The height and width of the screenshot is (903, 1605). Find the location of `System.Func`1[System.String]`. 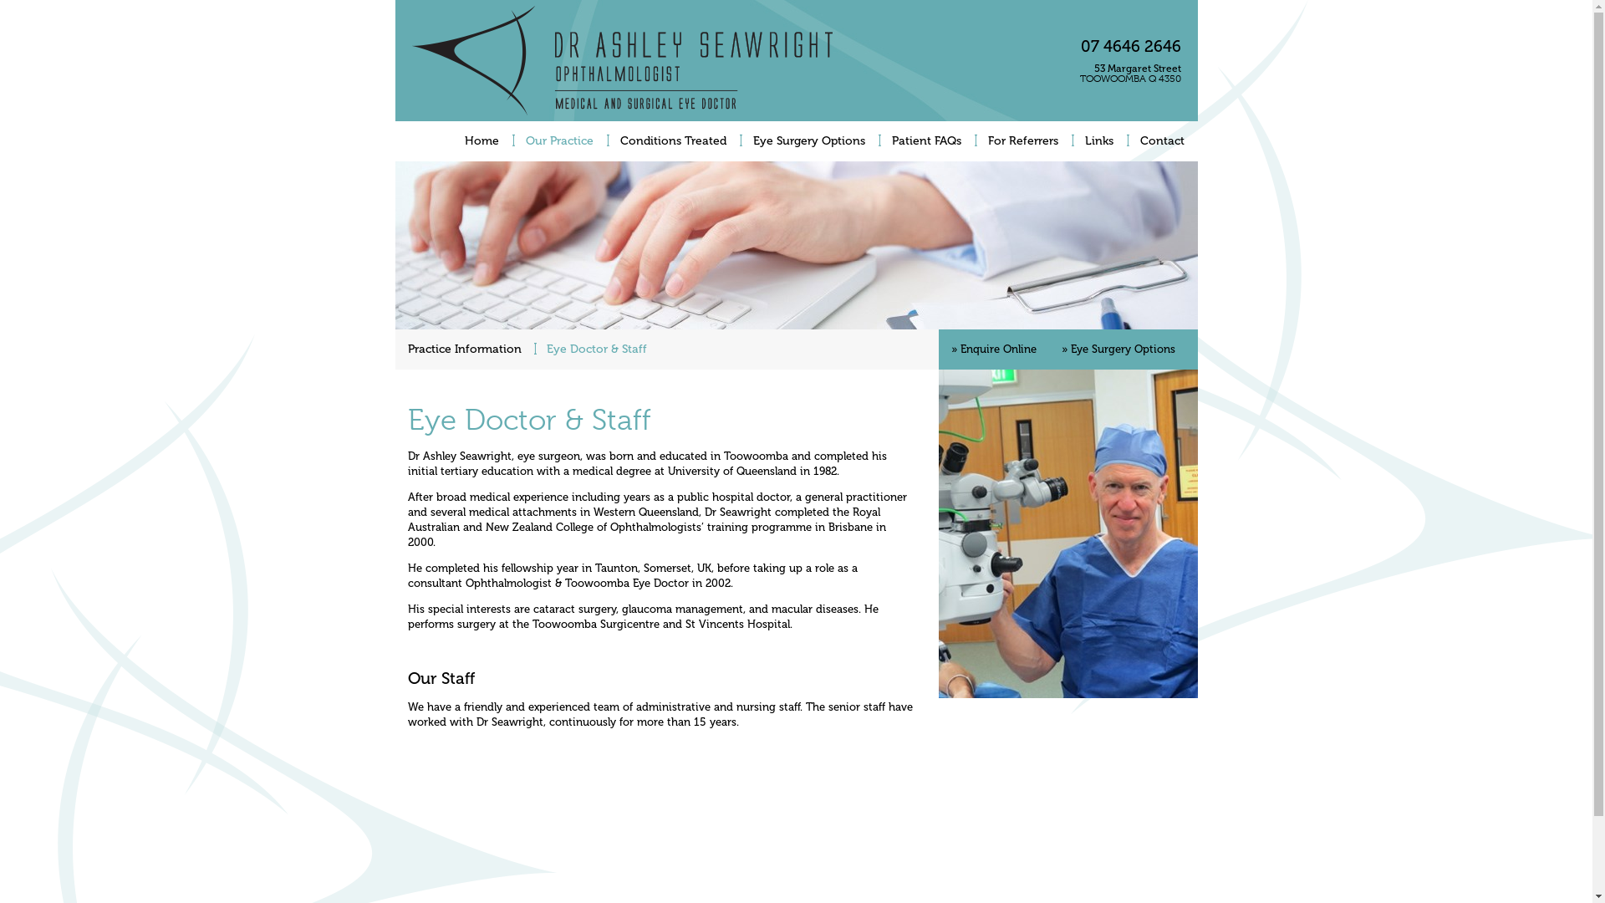

System.Func`1[System.String] is located at coordinates (1067, 533).